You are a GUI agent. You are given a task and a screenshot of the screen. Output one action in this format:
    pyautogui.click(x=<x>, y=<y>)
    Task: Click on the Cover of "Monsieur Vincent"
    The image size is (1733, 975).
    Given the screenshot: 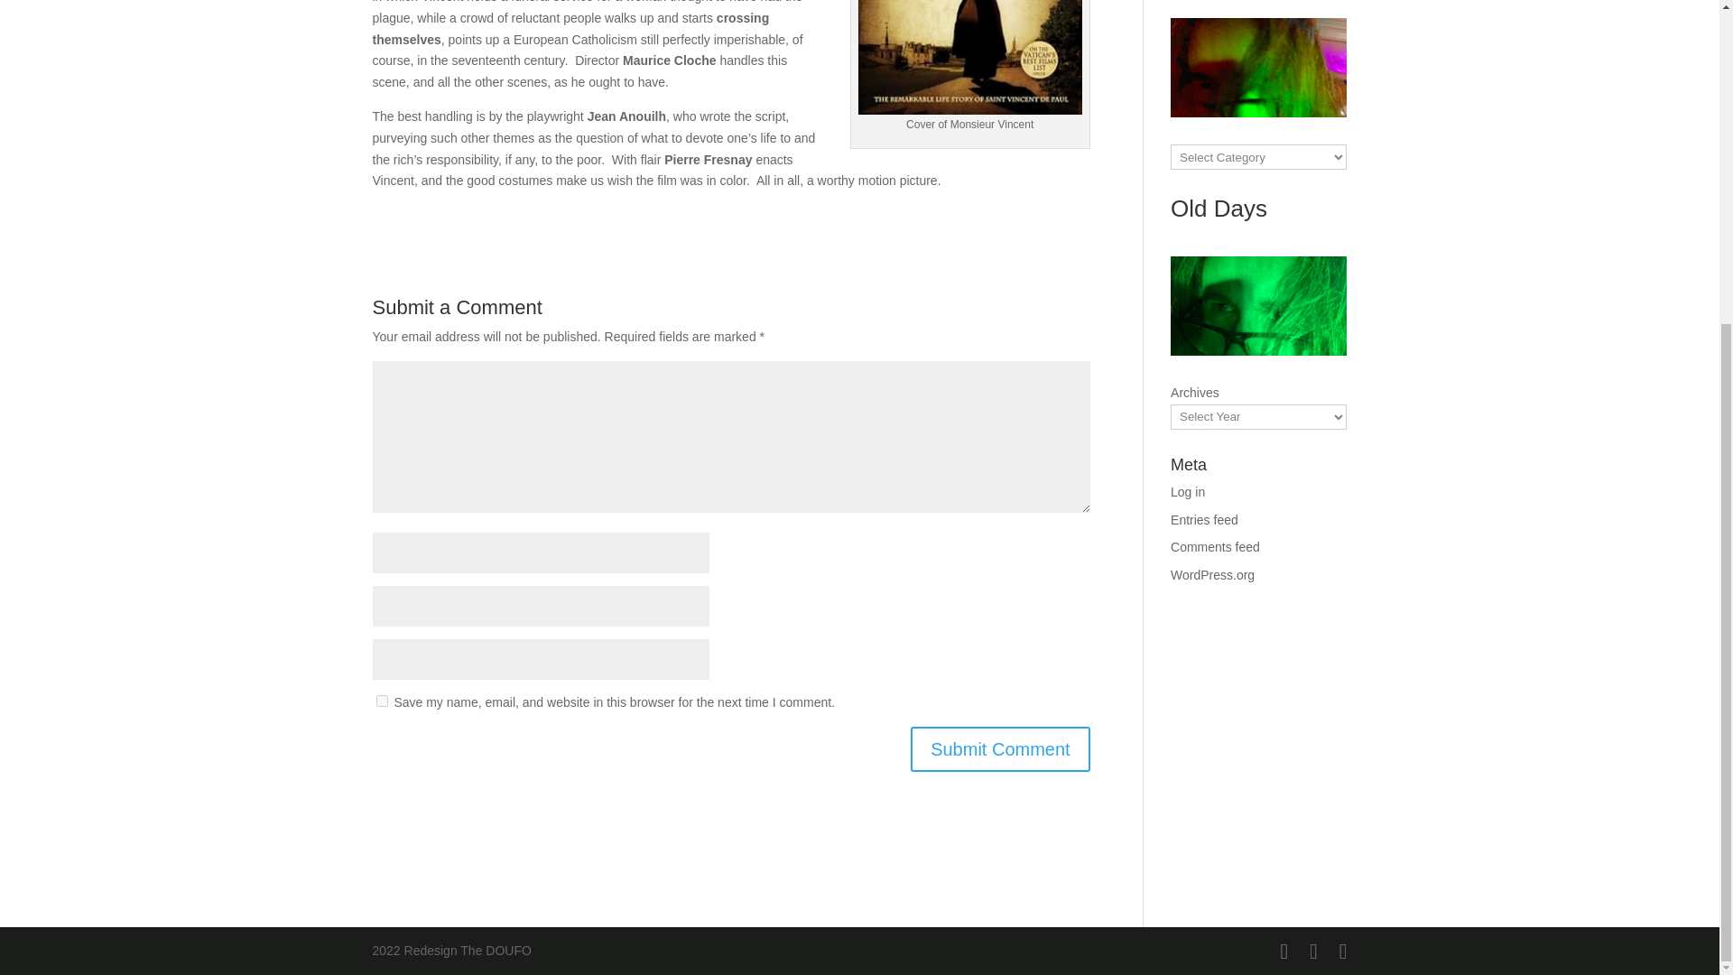 What is the action you would take?
    pyautogui.click(x=969, y=58)
    